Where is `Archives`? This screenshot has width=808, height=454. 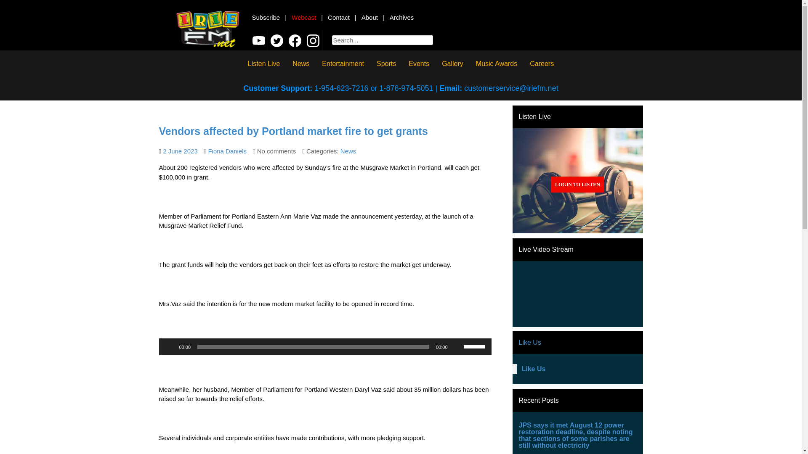
Archives is located at coordinates (401, 17).